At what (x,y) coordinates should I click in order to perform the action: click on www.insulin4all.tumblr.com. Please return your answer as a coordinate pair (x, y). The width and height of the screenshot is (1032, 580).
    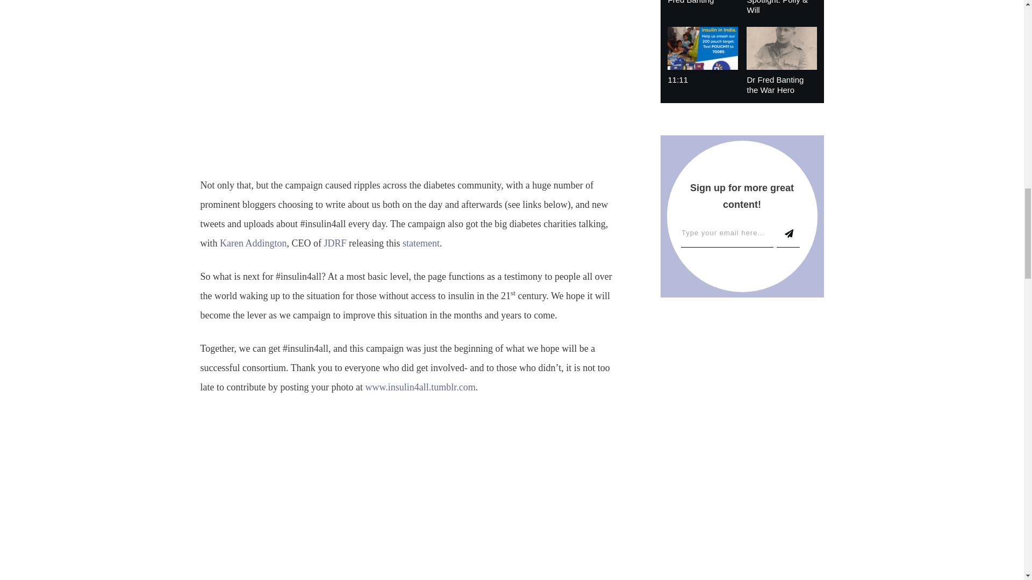
    Looking at the image, I should click on (420, 387).